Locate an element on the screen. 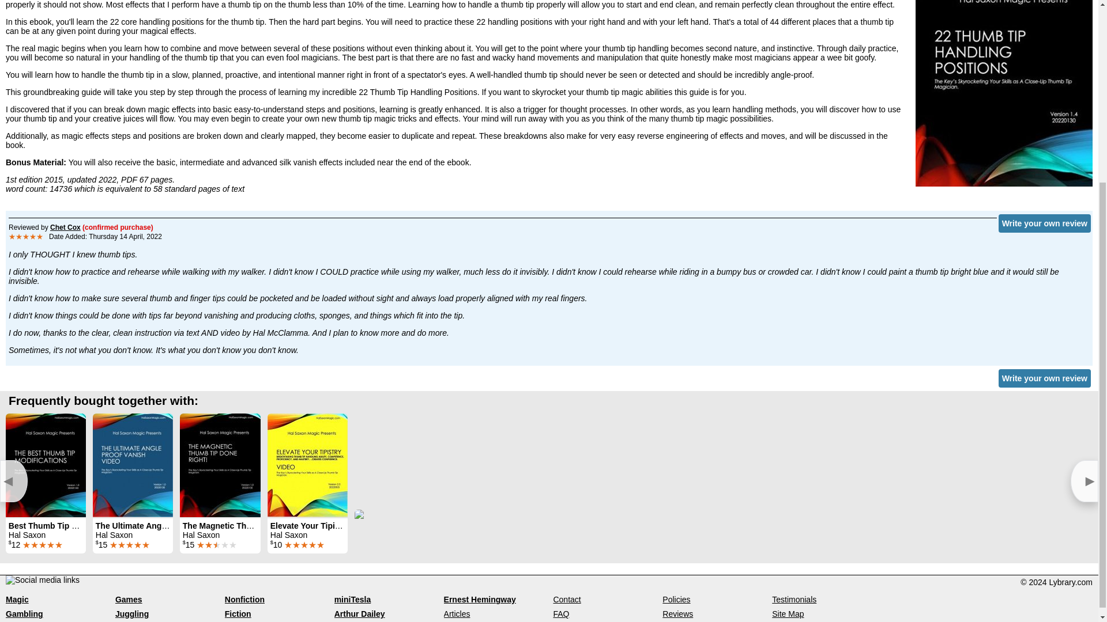 The width and height of the screenshot is (1107, 622). miniTesla is located at coordinates (352, 599).